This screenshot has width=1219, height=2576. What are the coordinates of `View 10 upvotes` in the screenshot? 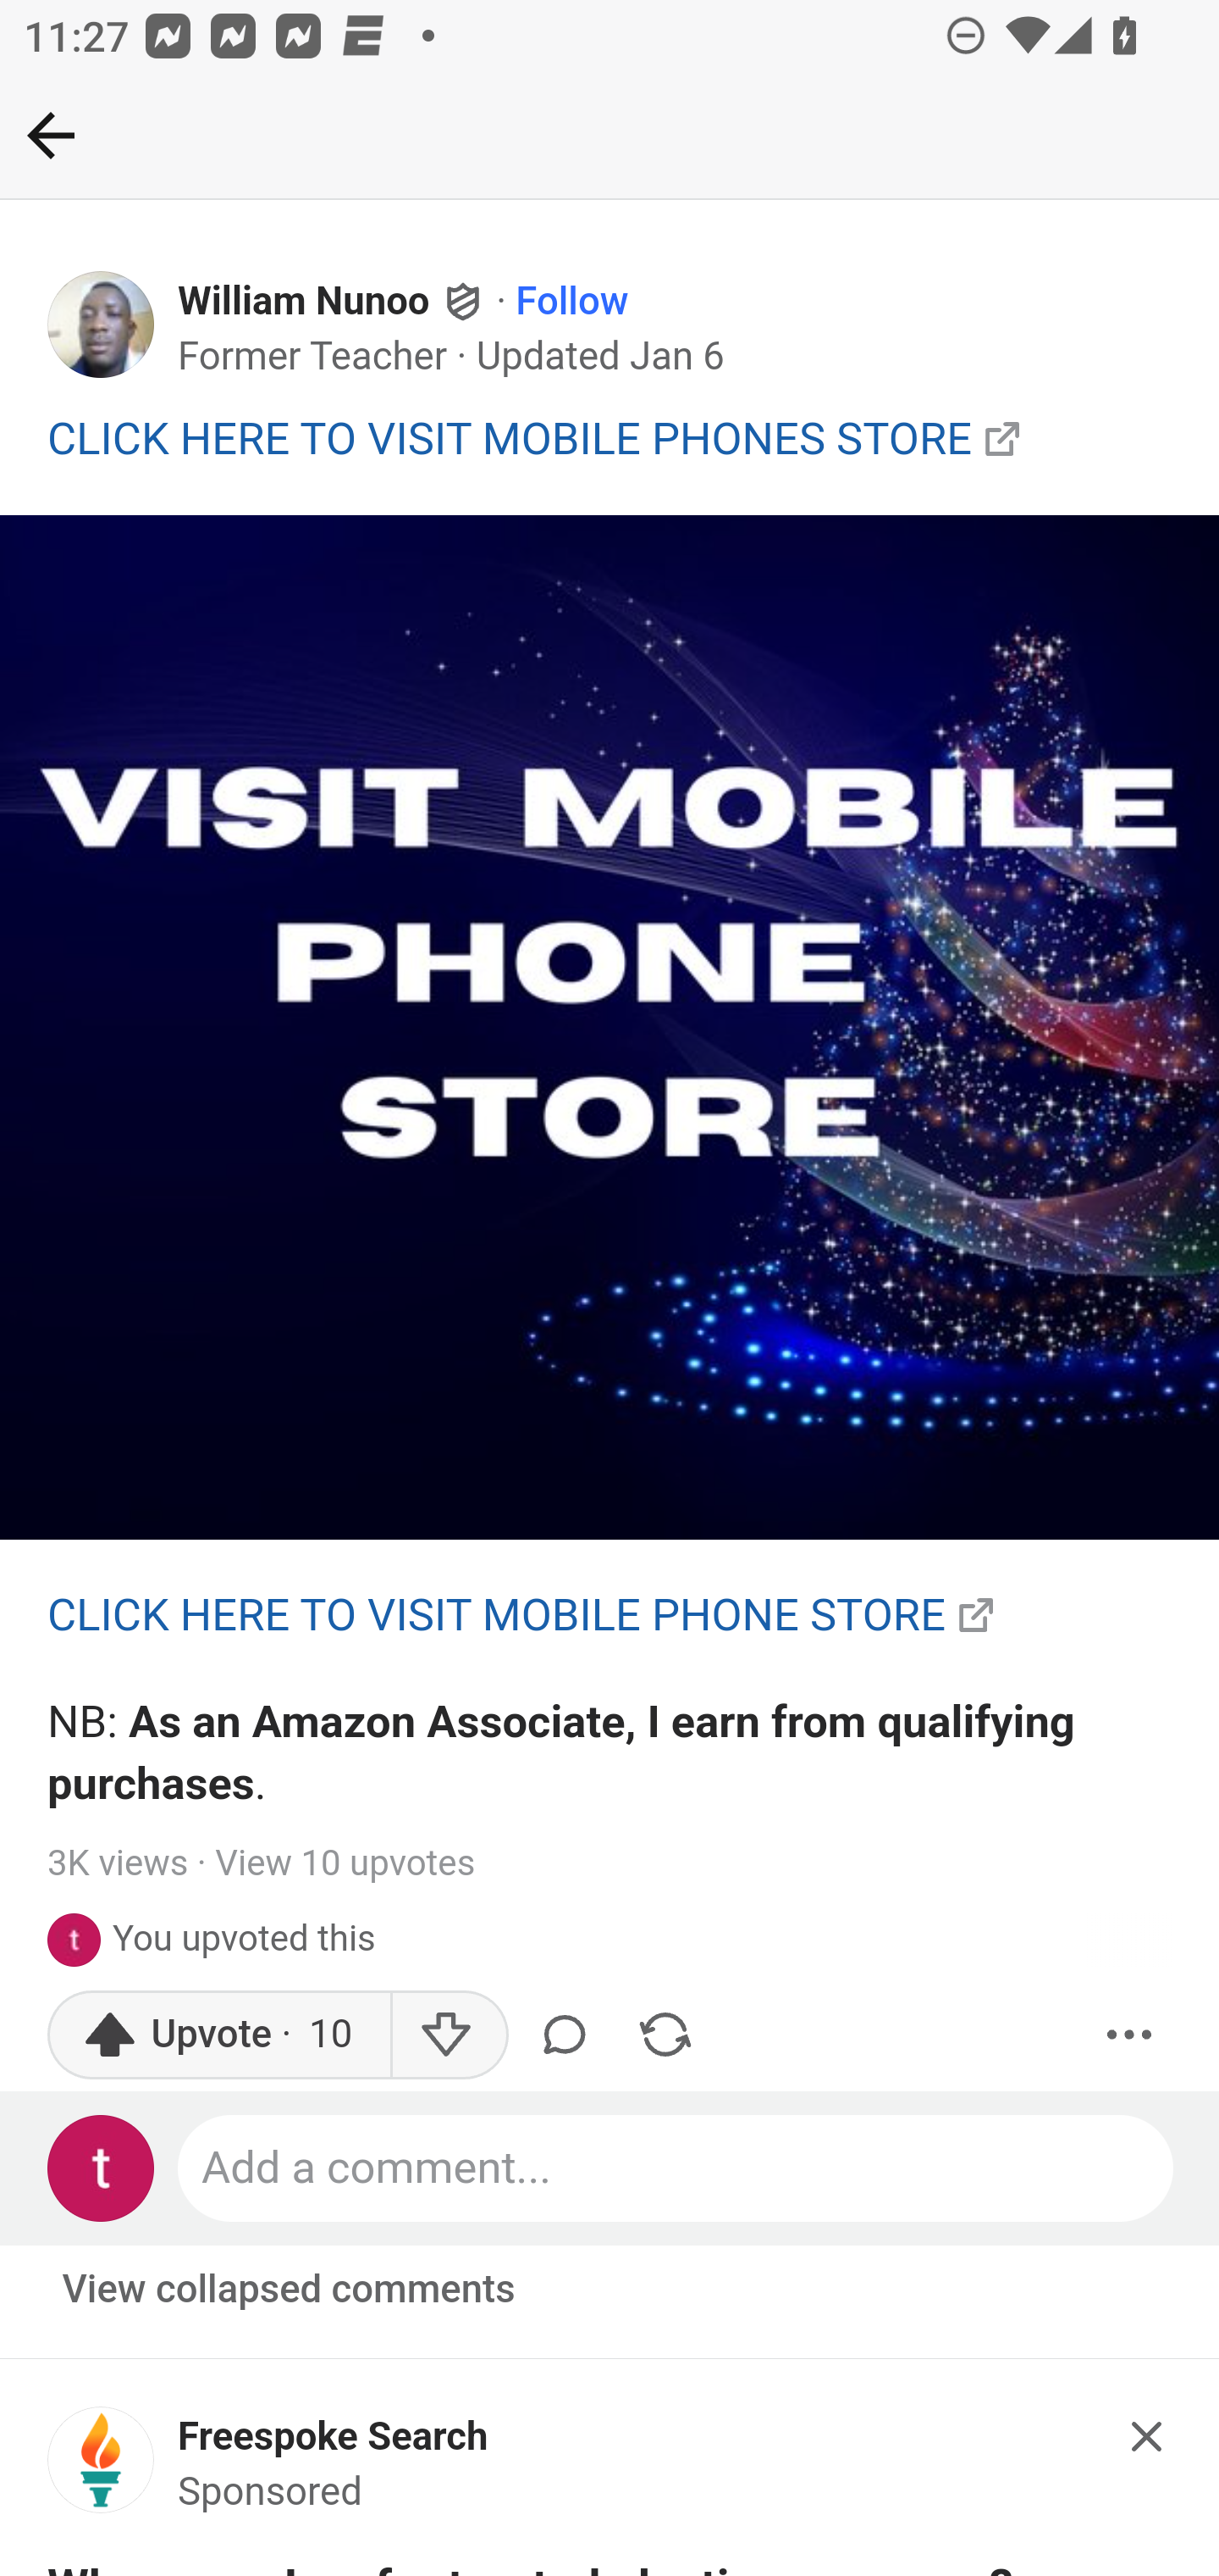 It's located at (345, 1863).